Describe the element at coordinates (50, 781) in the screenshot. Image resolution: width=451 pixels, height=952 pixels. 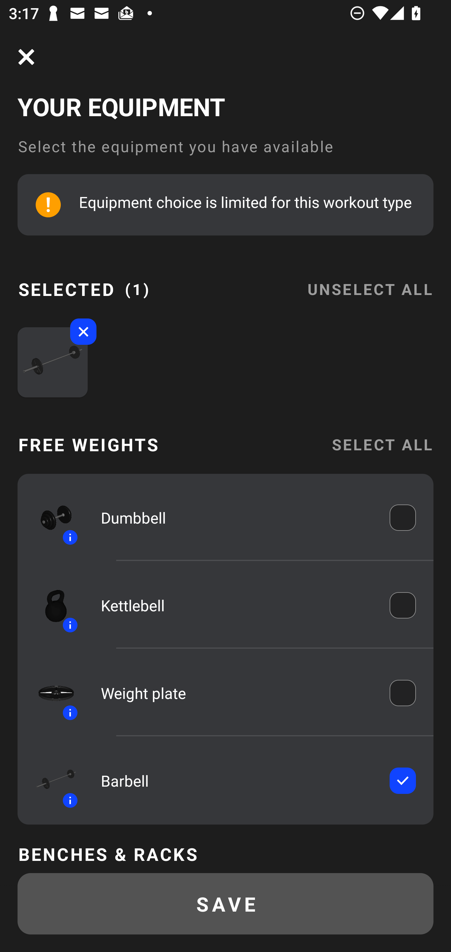
I see `Equipment icon Information icon` at that location.